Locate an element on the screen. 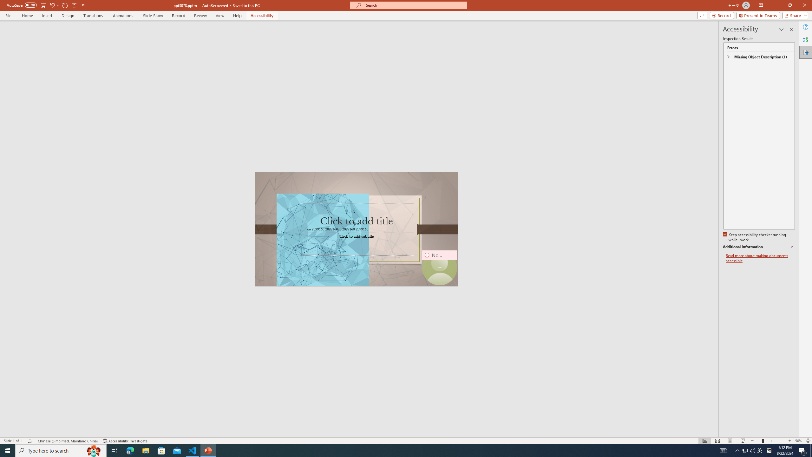 The image size is (812, 457). Additional Information is located at coordinates (759, 247).